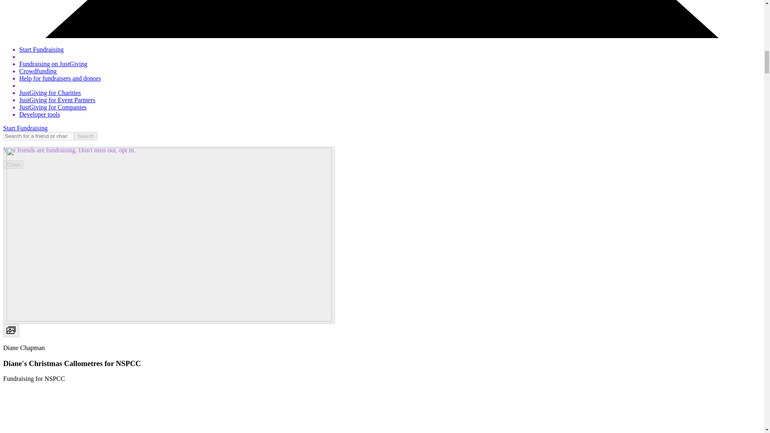 The width and height of the screenshot is (770, 433). Describe the element at coordinates (13, 164) in the screenshot. I see `Close` at that location.